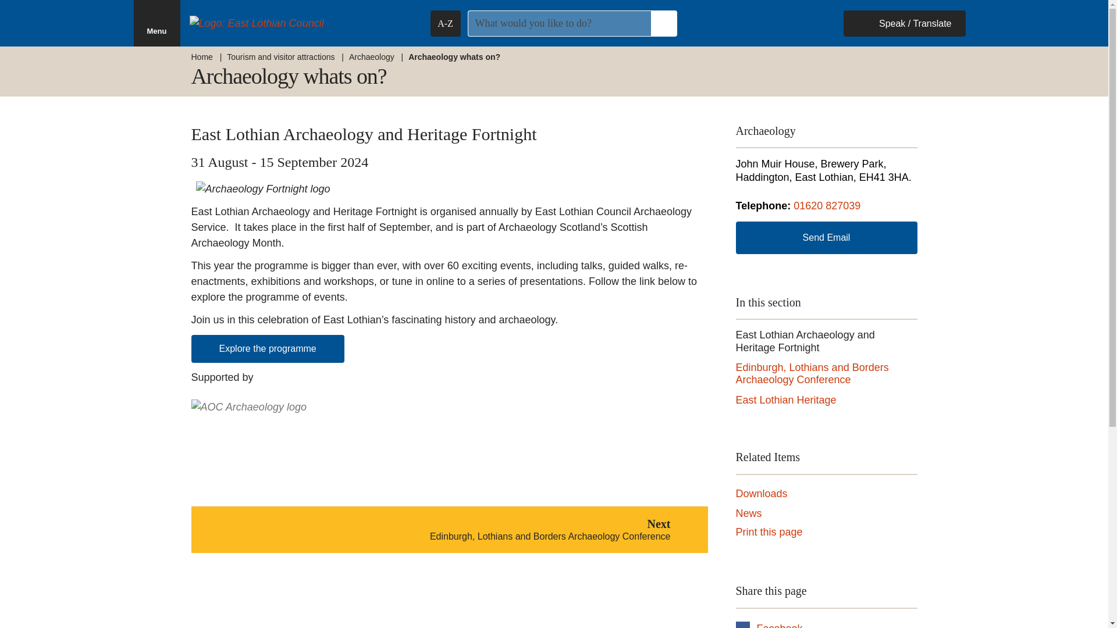 The width and height of the screenshot is (1117, 628). I want to click on Tourism and visitor attractions, so click(157, 23).